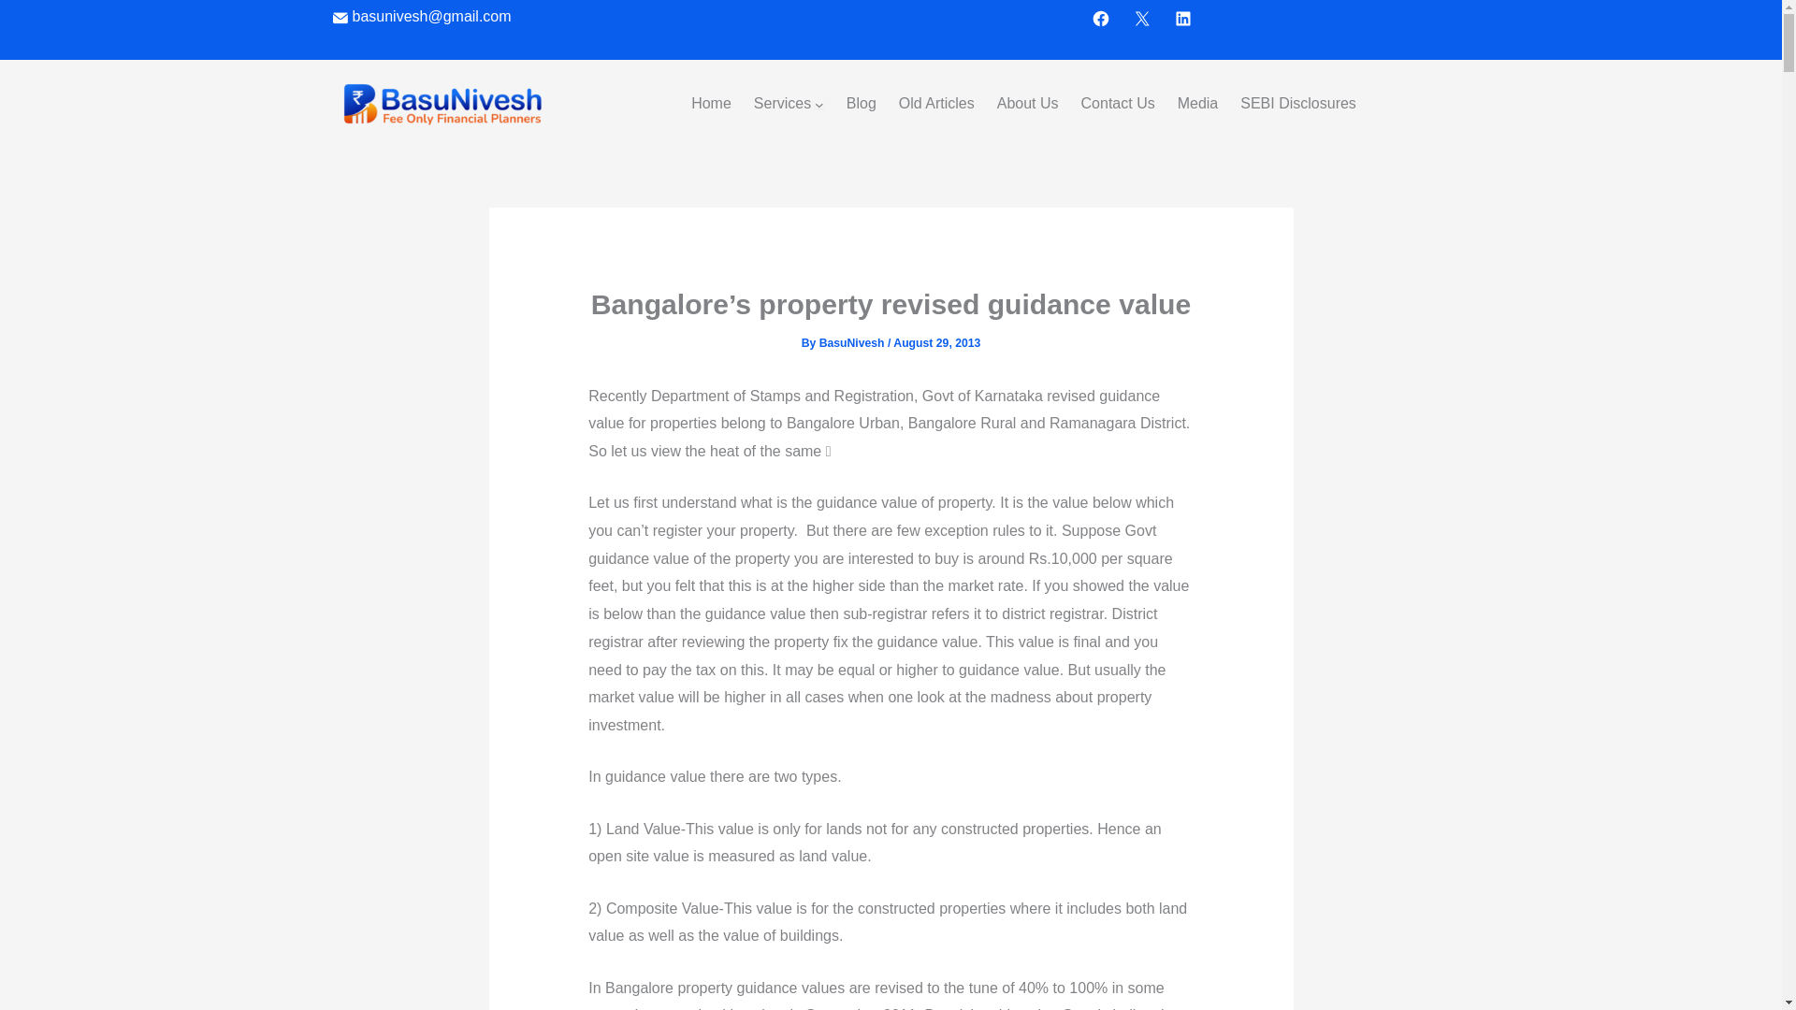 This screenshot has height=1010, width=1796. What do you see at coordinates (853, 342) in the screenshot?
I see `View all posts by BasuNivesh` at bounding box center [853, 342].